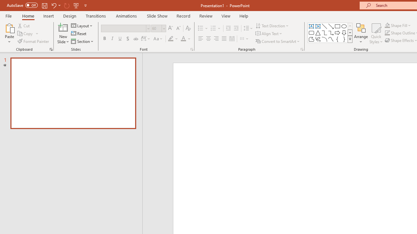  I want to click on Row Down, so click(350, 32).